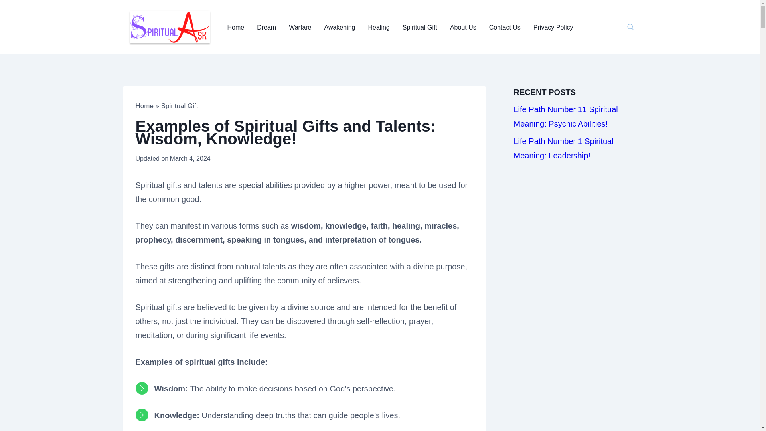  Describe the element at coordinates (420, 27) in the screenshot. I see `Spiritual Gift` at that location.